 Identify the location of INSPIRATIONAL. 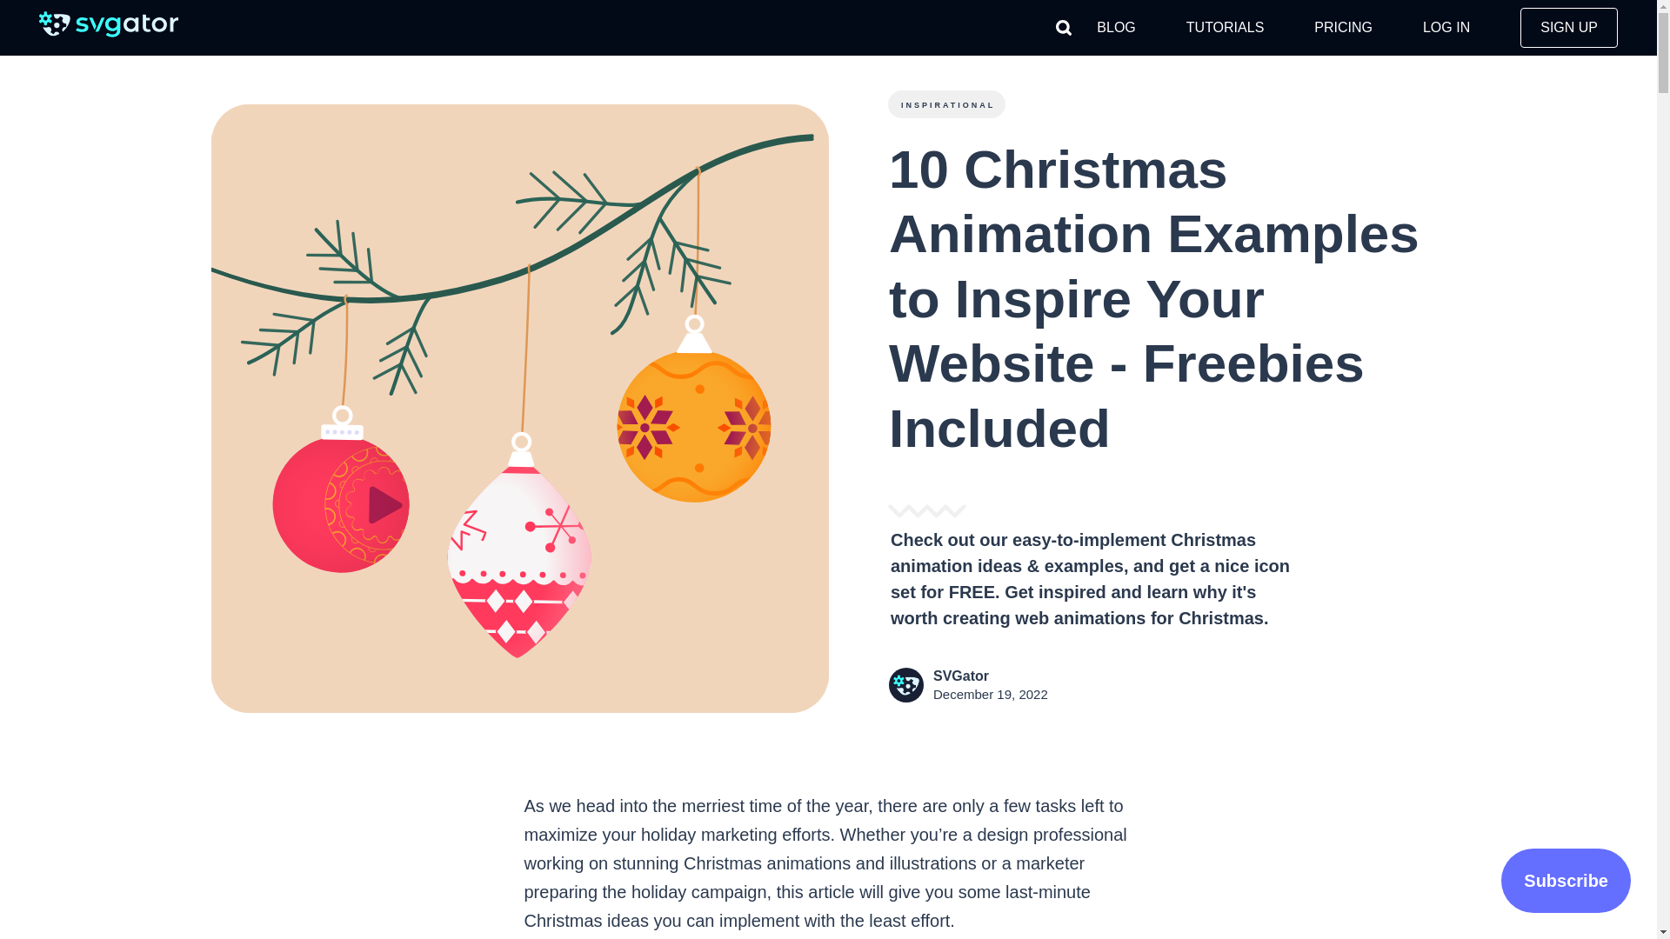
(945, 104).